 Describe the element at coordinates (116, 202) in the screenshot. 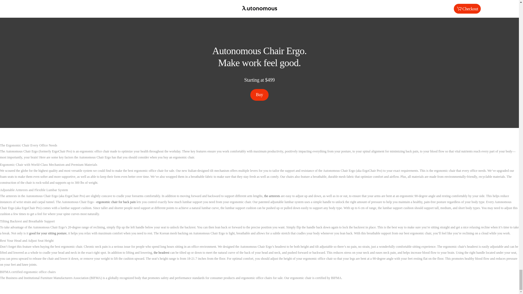

I see `ergonomic chair for back pain` at that location.